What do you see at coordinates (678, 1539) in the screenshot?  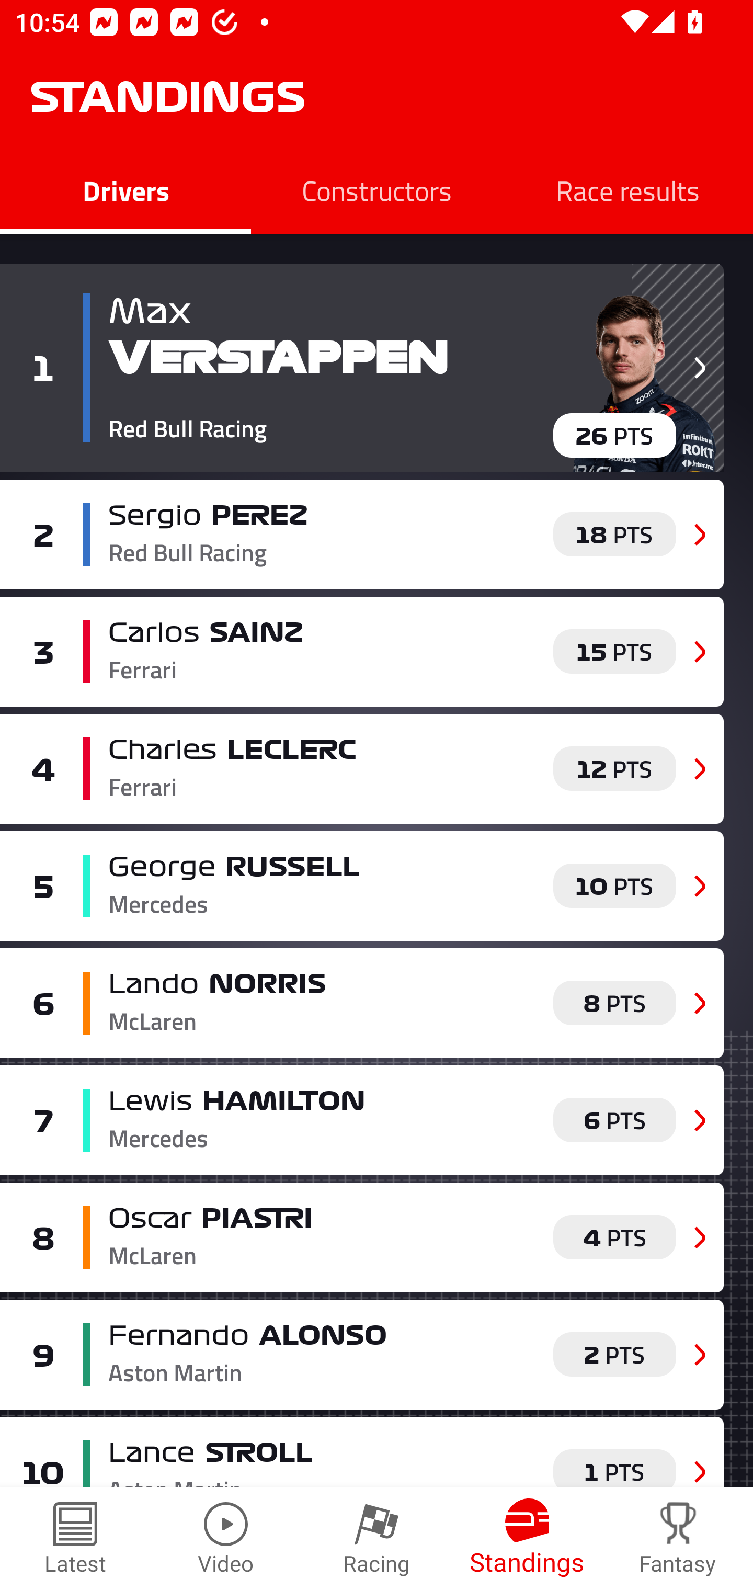 I see `Fantasy` at bounding box center [678, 1539].